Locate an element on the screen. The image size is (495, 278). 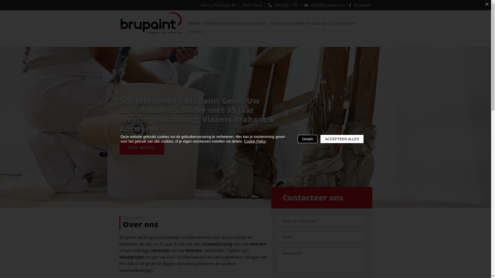
Ontmossen daken en coating is located at coordinates (298, 23).